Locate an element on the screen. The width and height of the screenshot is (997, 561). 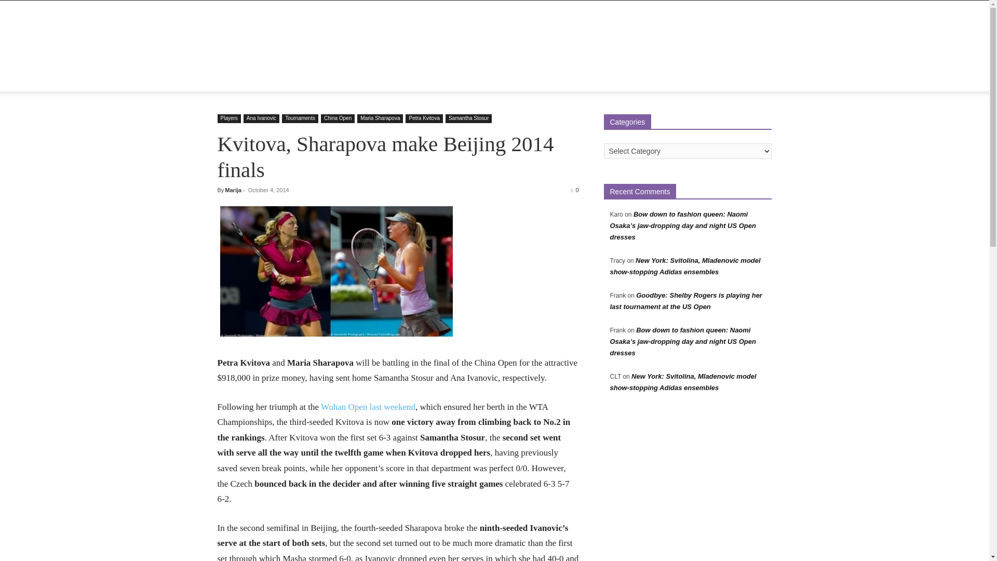
Home is located at coordinates (234, 79).